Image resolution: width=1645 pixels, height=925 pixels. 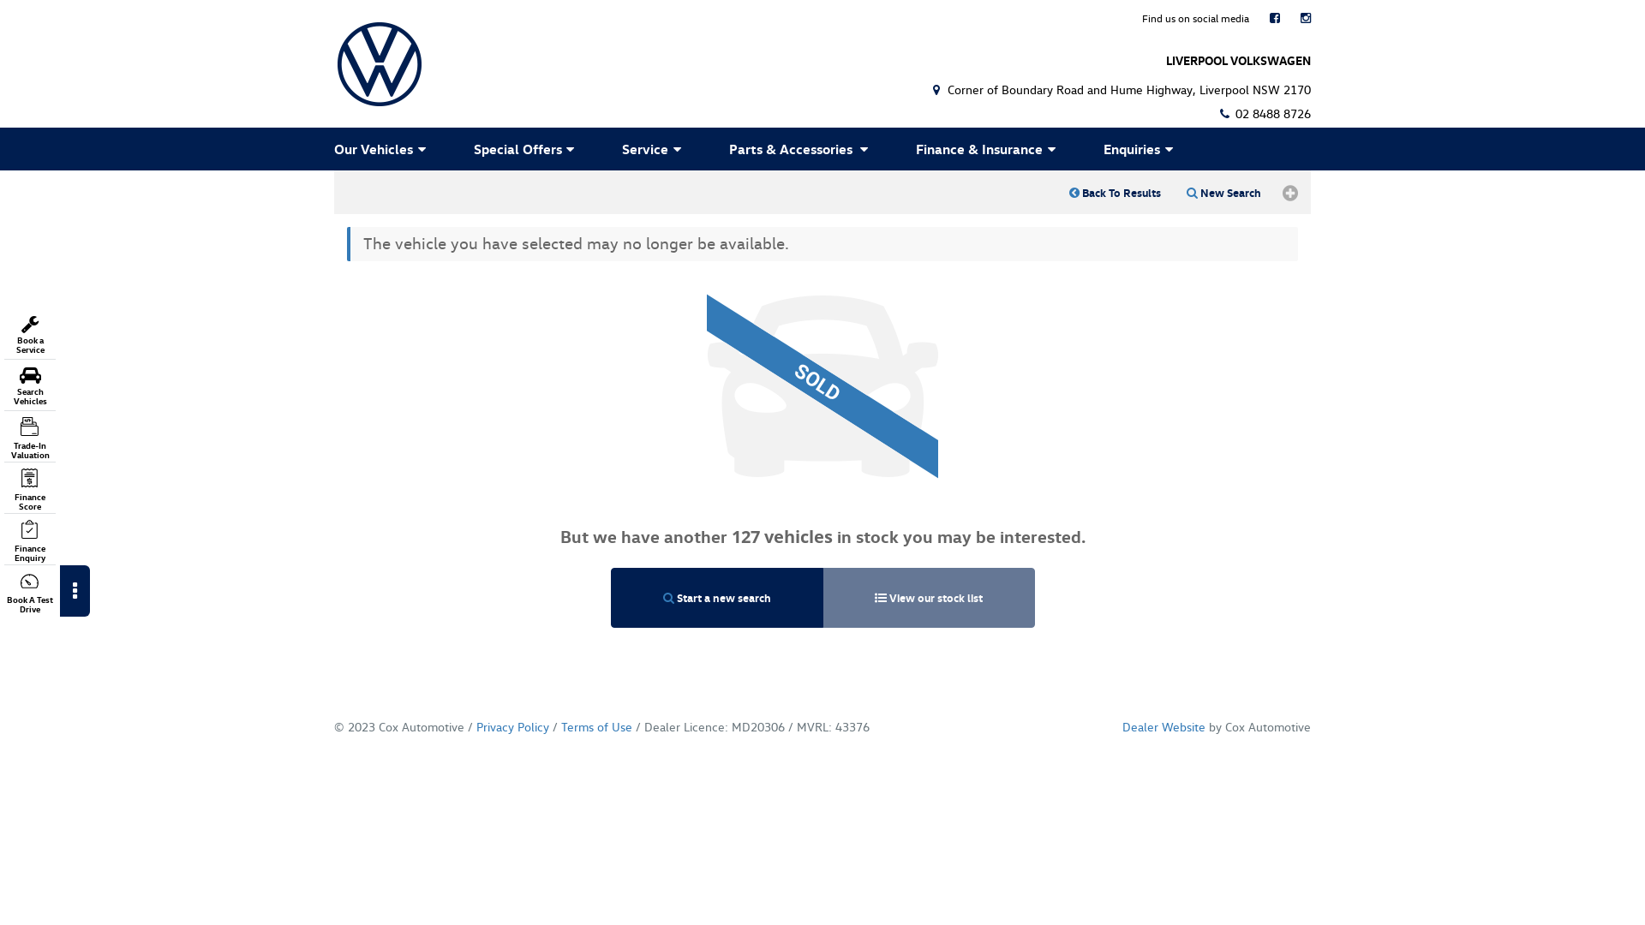 What do you see at coordinates (527, 149) in the screenshot?
I see `Special Offers` at bounding box center [527, 149].